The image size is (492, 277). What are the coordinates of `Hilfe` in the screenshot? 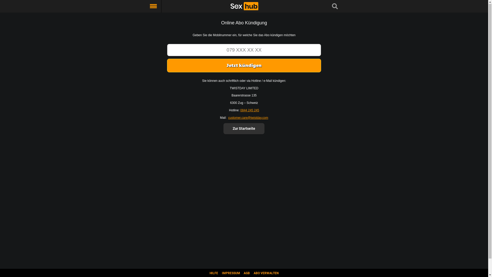 It's located at (33, 23).